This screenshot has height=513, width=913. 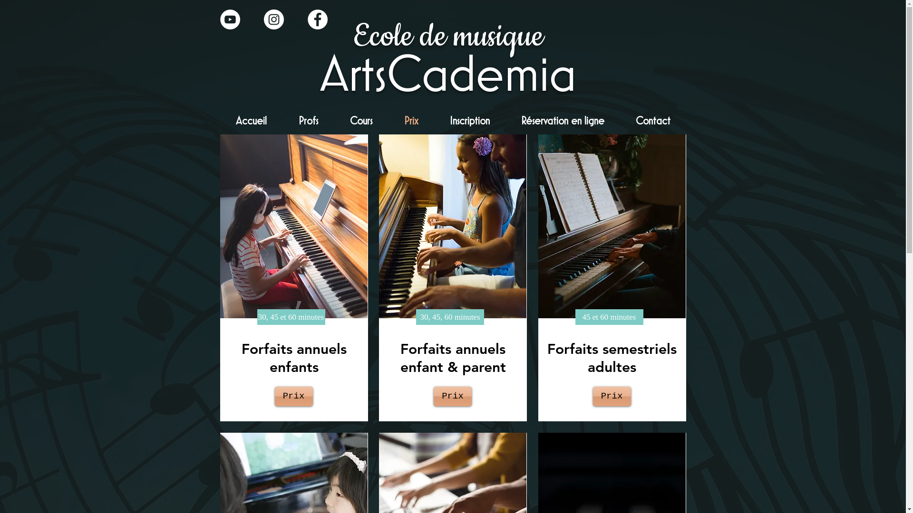 What do you see at coordinates (361, 122) in the screenshot?
I see `Cours` at bounding box center [361, 122].